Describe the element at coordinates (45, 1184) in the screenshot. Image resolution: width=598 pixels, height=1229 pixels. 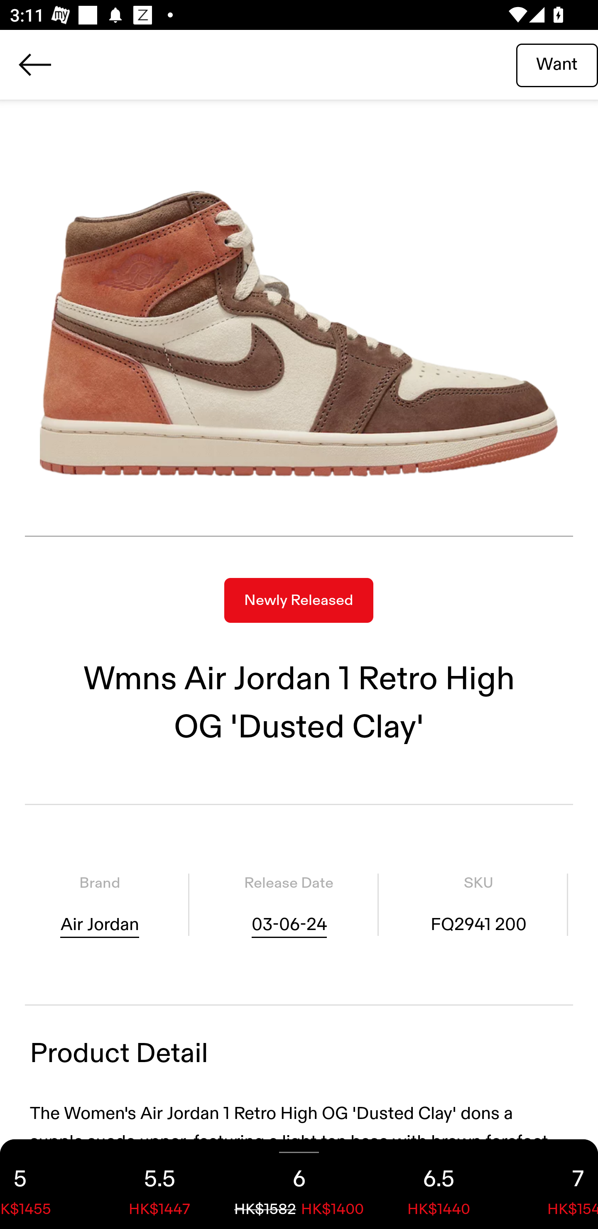
I see `5 HK$1455` at that location.